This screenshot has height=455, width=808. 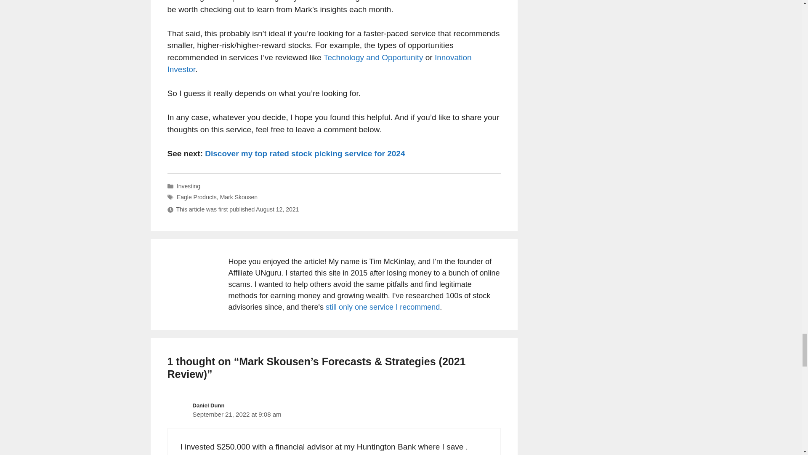 What do you see at coordinates (305, 153) in the screenshot?
I see `Discover my top rated stock picking service for 2024` at bounding box center [305, 153].